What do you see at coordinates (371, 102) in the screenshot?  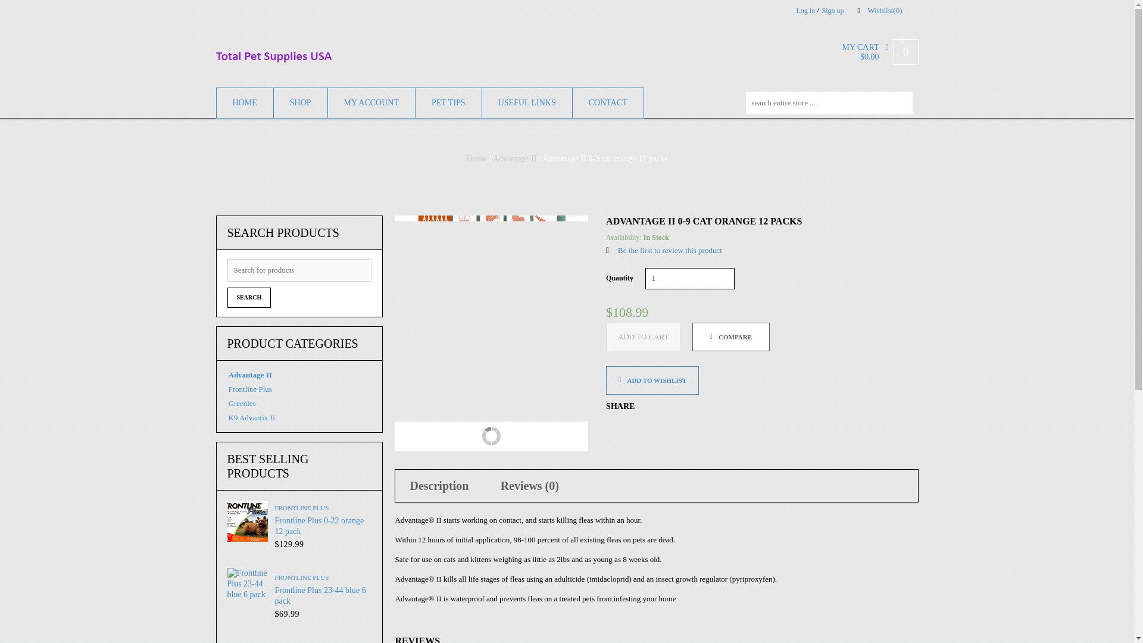 I see `MY ACCOUNT` at bounding box center [371, 102].